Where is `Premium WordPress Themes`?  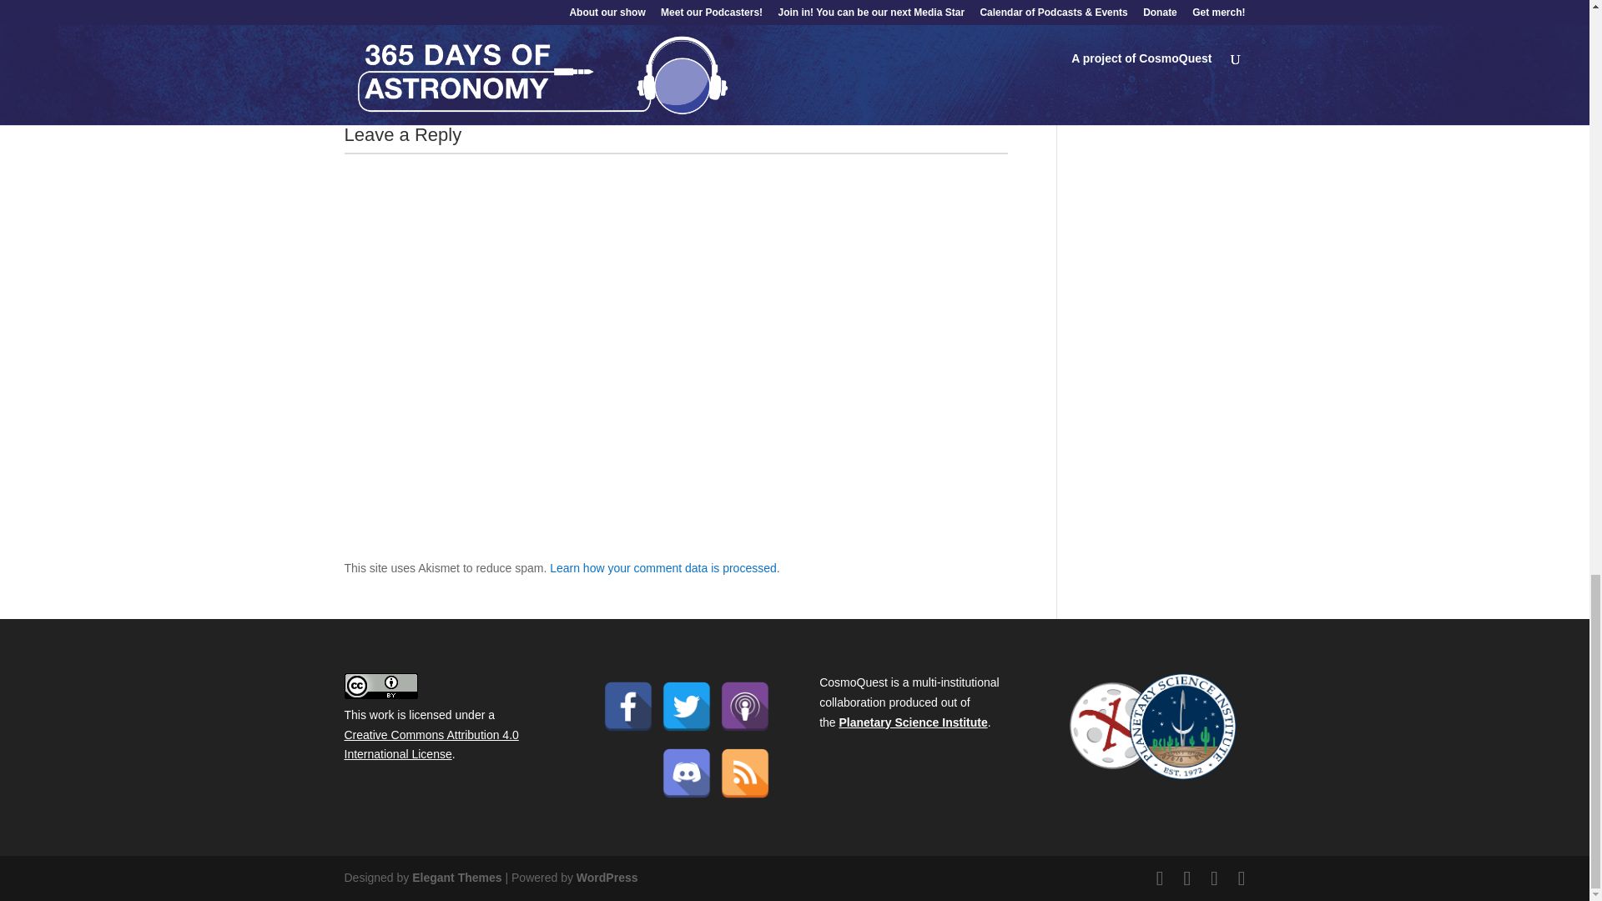
Premium WordPress Themes is located at coordinates (456, 878).